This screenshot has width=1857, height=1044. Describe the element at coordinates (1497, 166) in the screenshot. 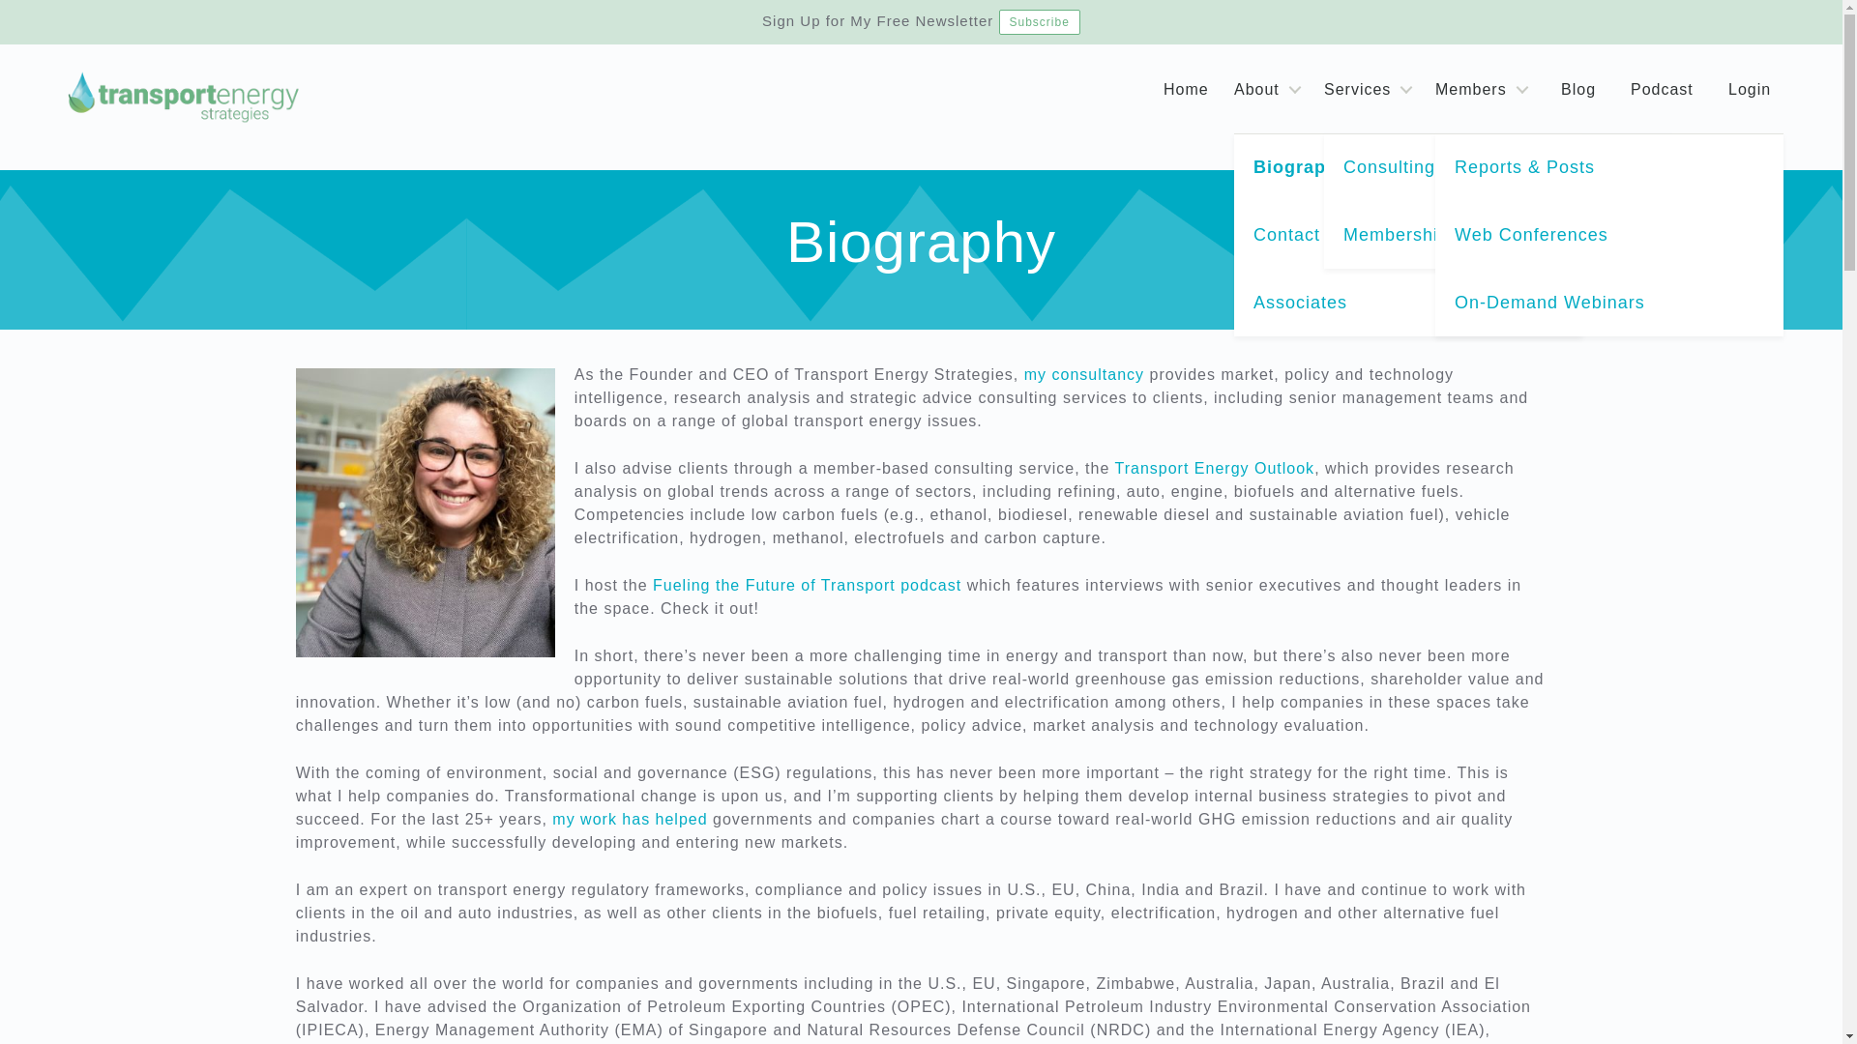

I see `Consulting Services` at that location.